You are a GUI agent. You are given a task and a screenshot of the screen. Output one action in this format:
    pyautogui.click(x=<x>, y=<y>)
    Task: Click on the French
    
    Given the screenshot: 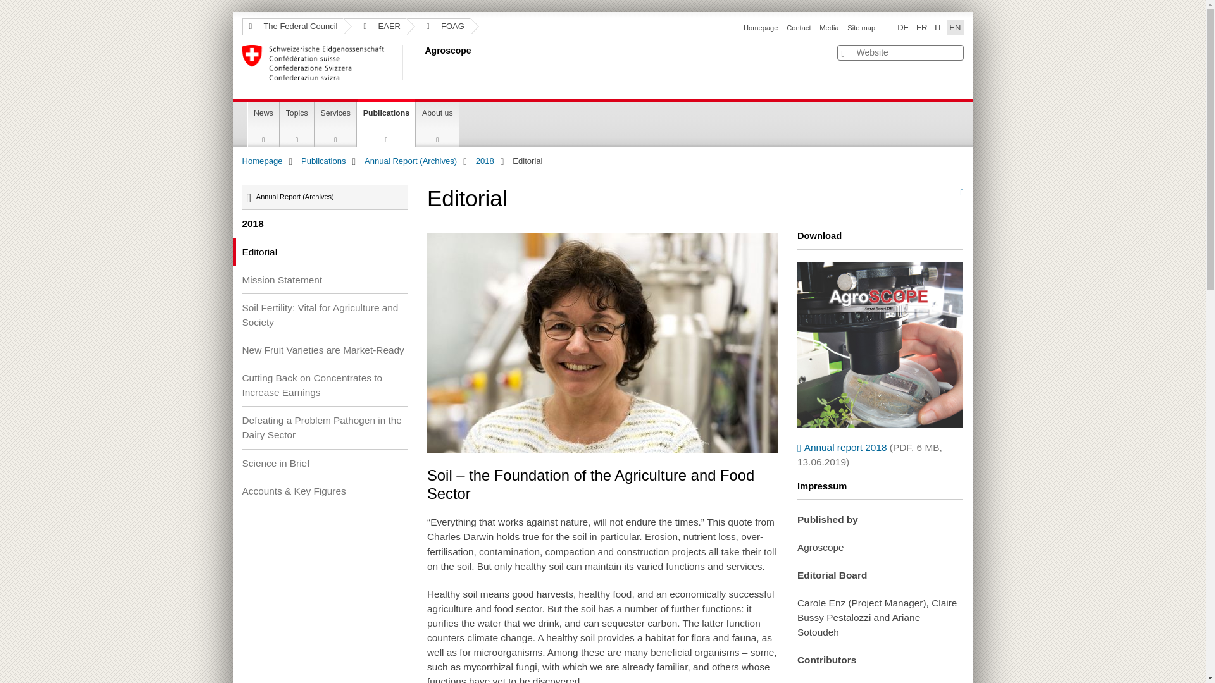 What is the action you would take?
    pyautogui.click(x=921, y=28)
    